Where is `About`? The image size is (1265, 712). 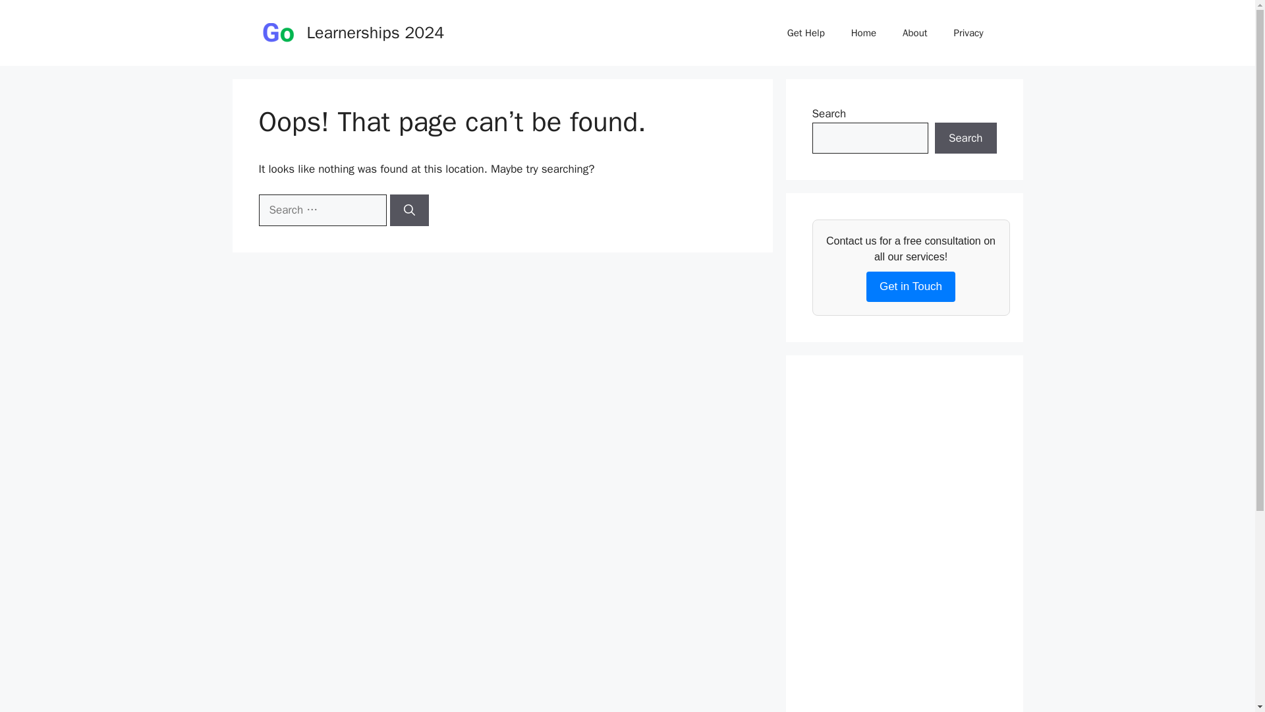 About is located at coordinates (914, 33).